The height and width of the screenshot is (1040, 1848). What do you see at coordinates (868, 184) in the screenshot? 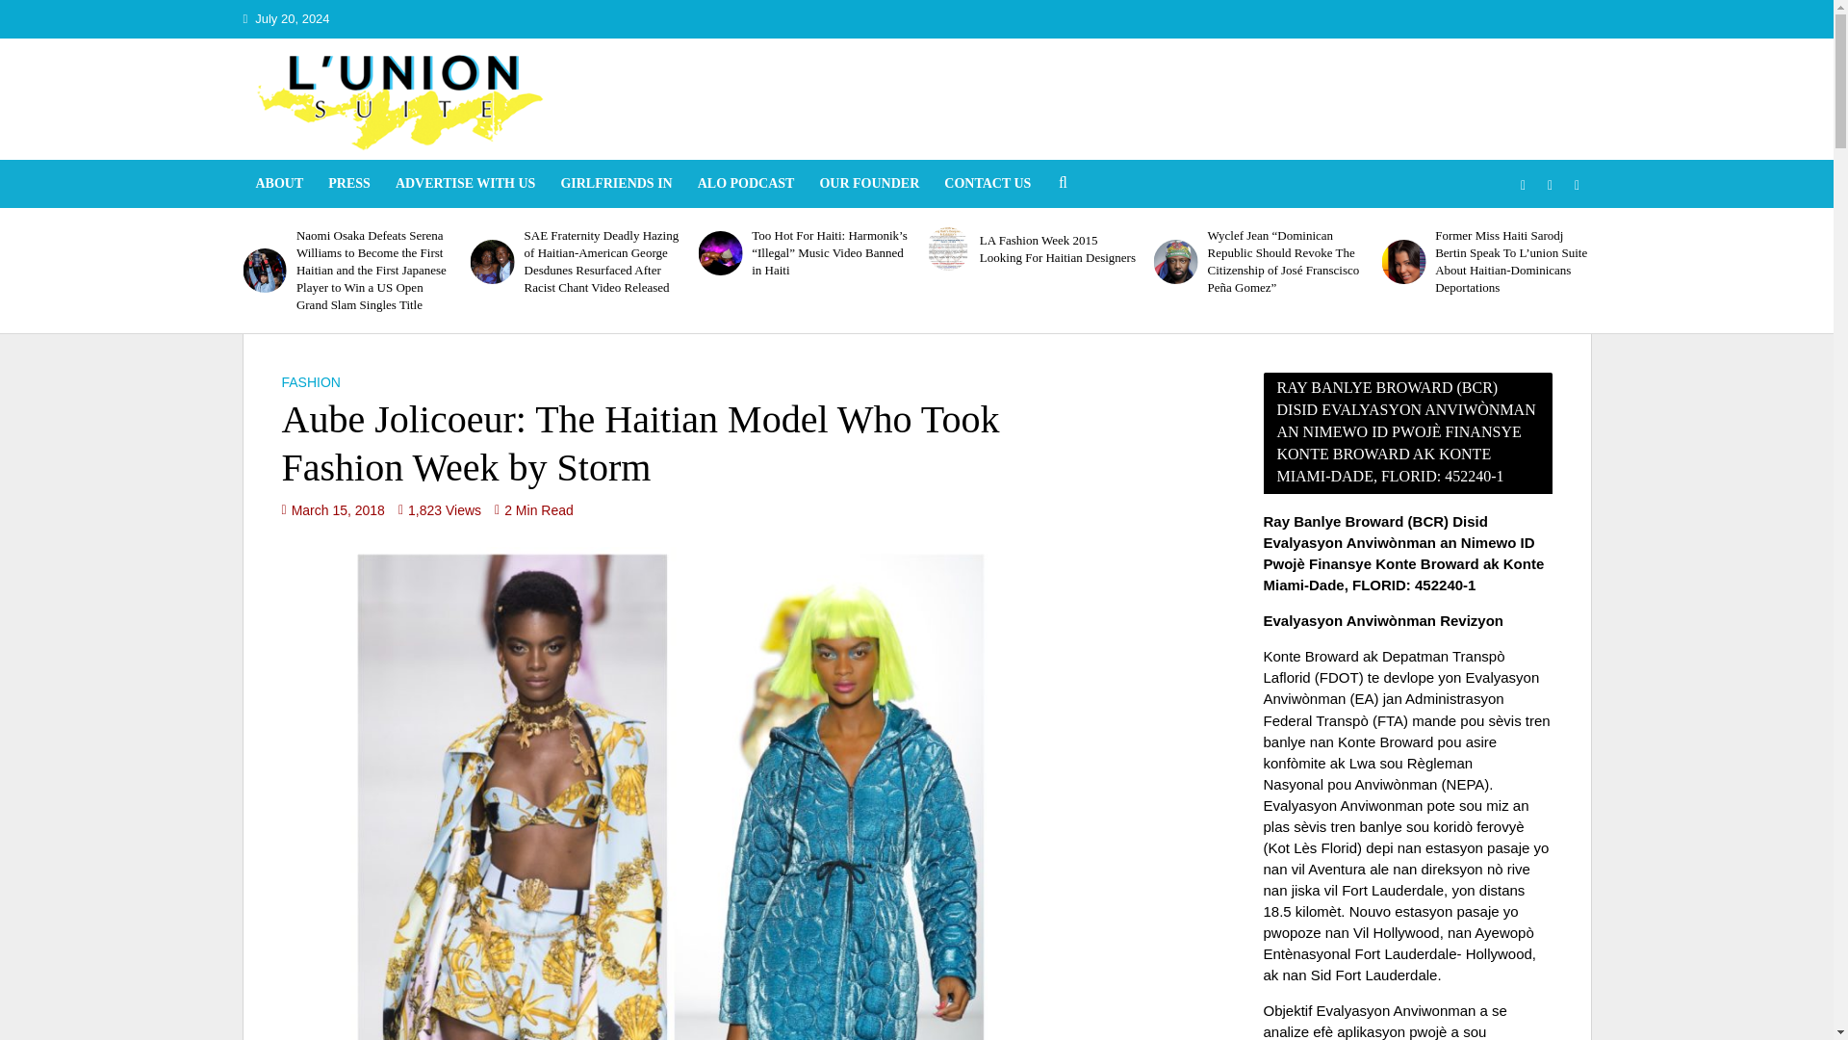
I see `OUR FOUNDER` at bounding box center [868, 184].